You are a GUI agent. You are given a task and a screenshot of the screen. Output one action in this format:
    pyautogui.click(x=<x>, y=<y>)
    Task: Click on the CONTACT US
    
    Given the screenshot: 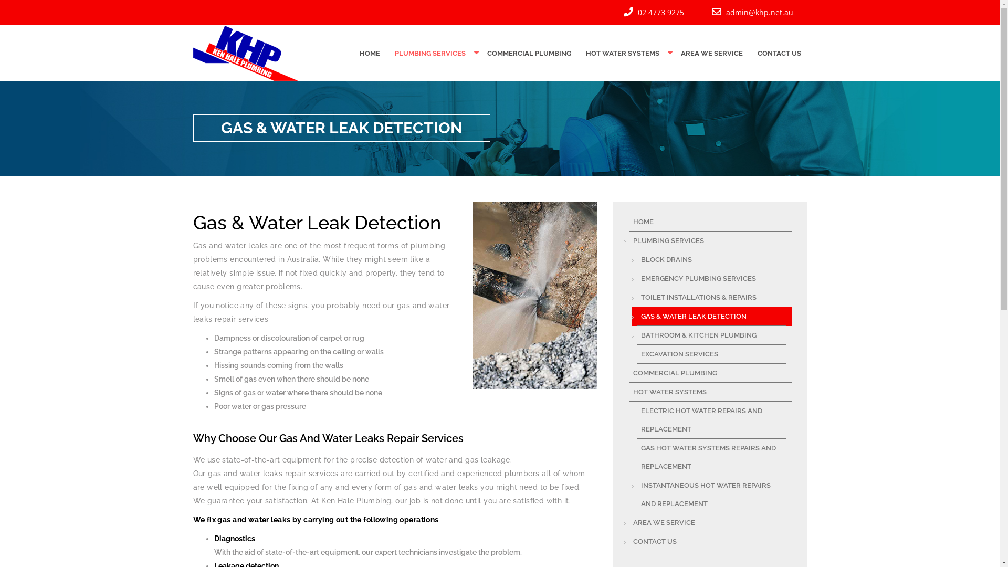 What is the action you would take?
    pyautogui.click(x=779, y=54)
    